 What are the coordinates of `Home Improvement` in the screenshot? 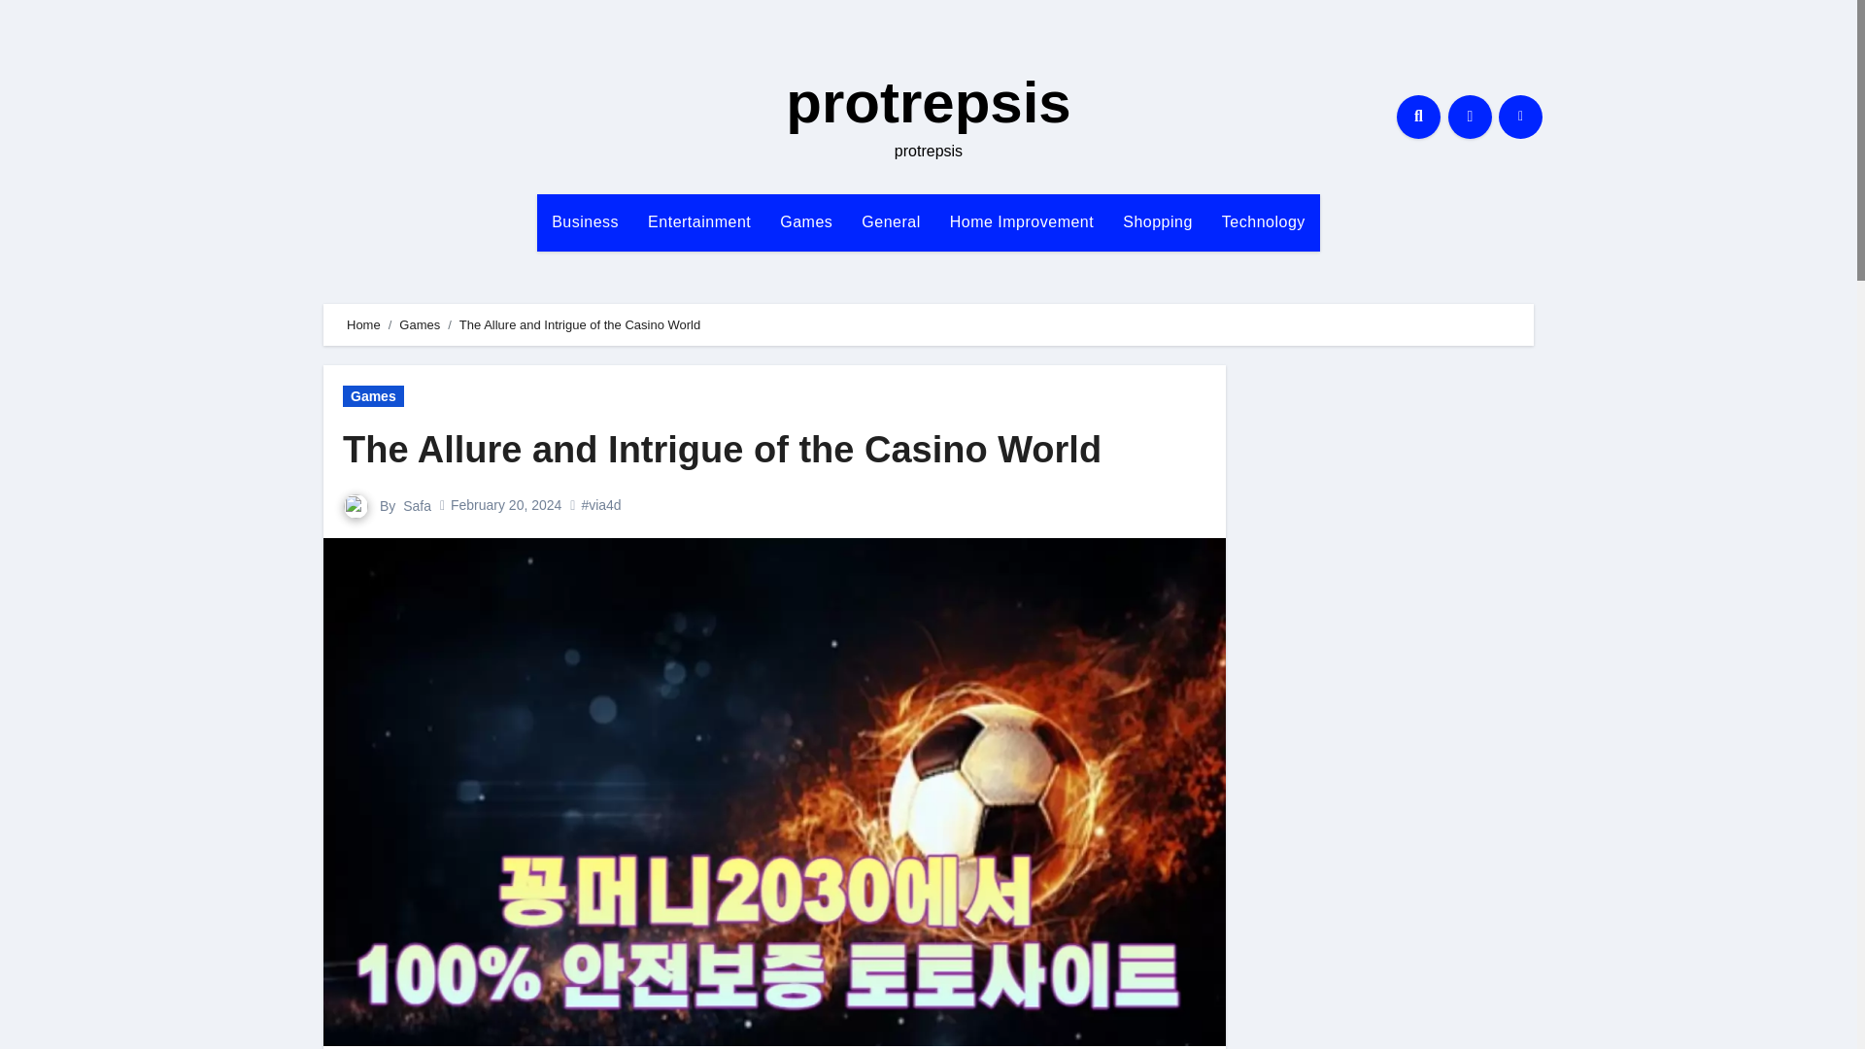 It's located at (1022, 221).